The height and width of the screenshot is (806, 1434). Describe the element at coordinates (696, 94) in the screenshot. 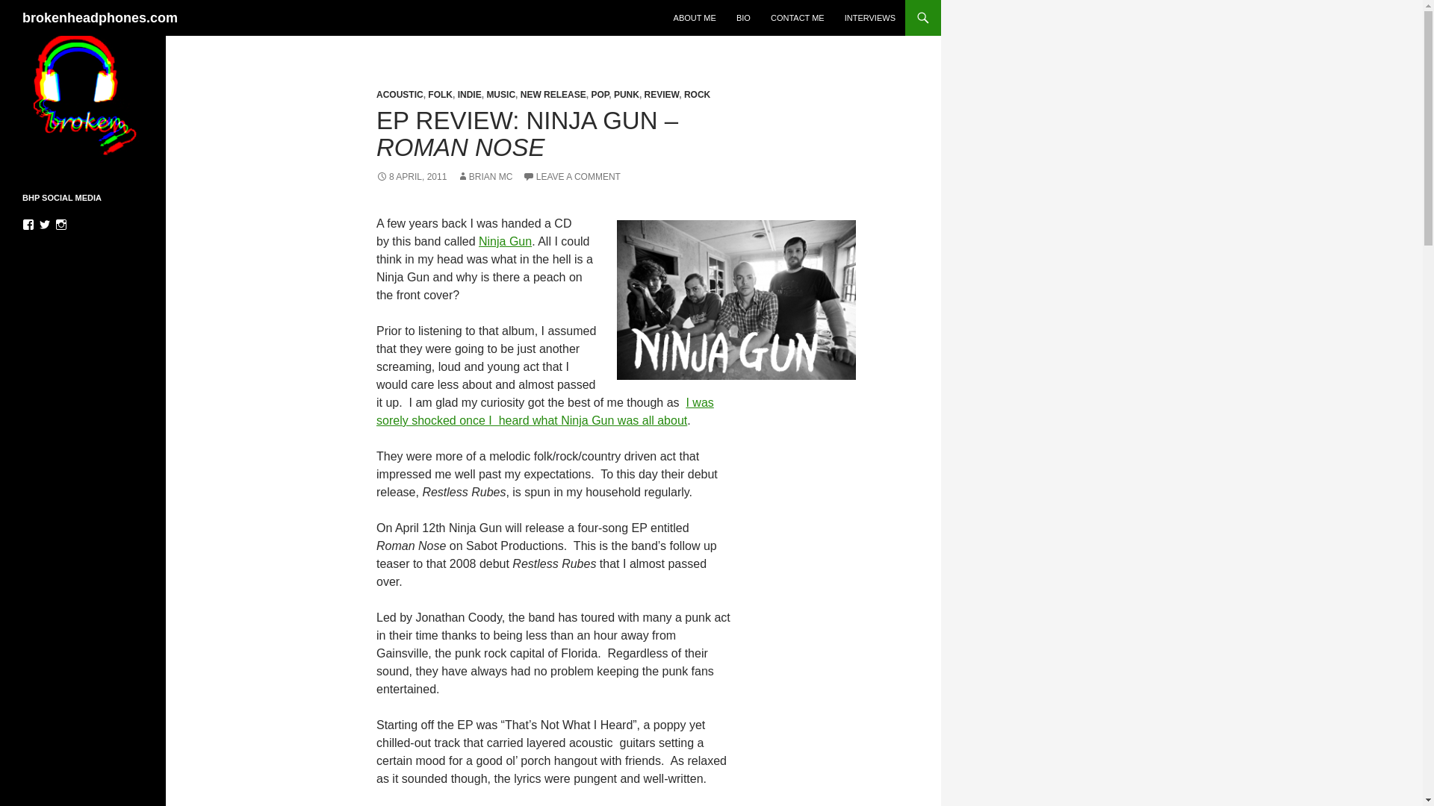

I see `ROCK` at that location.